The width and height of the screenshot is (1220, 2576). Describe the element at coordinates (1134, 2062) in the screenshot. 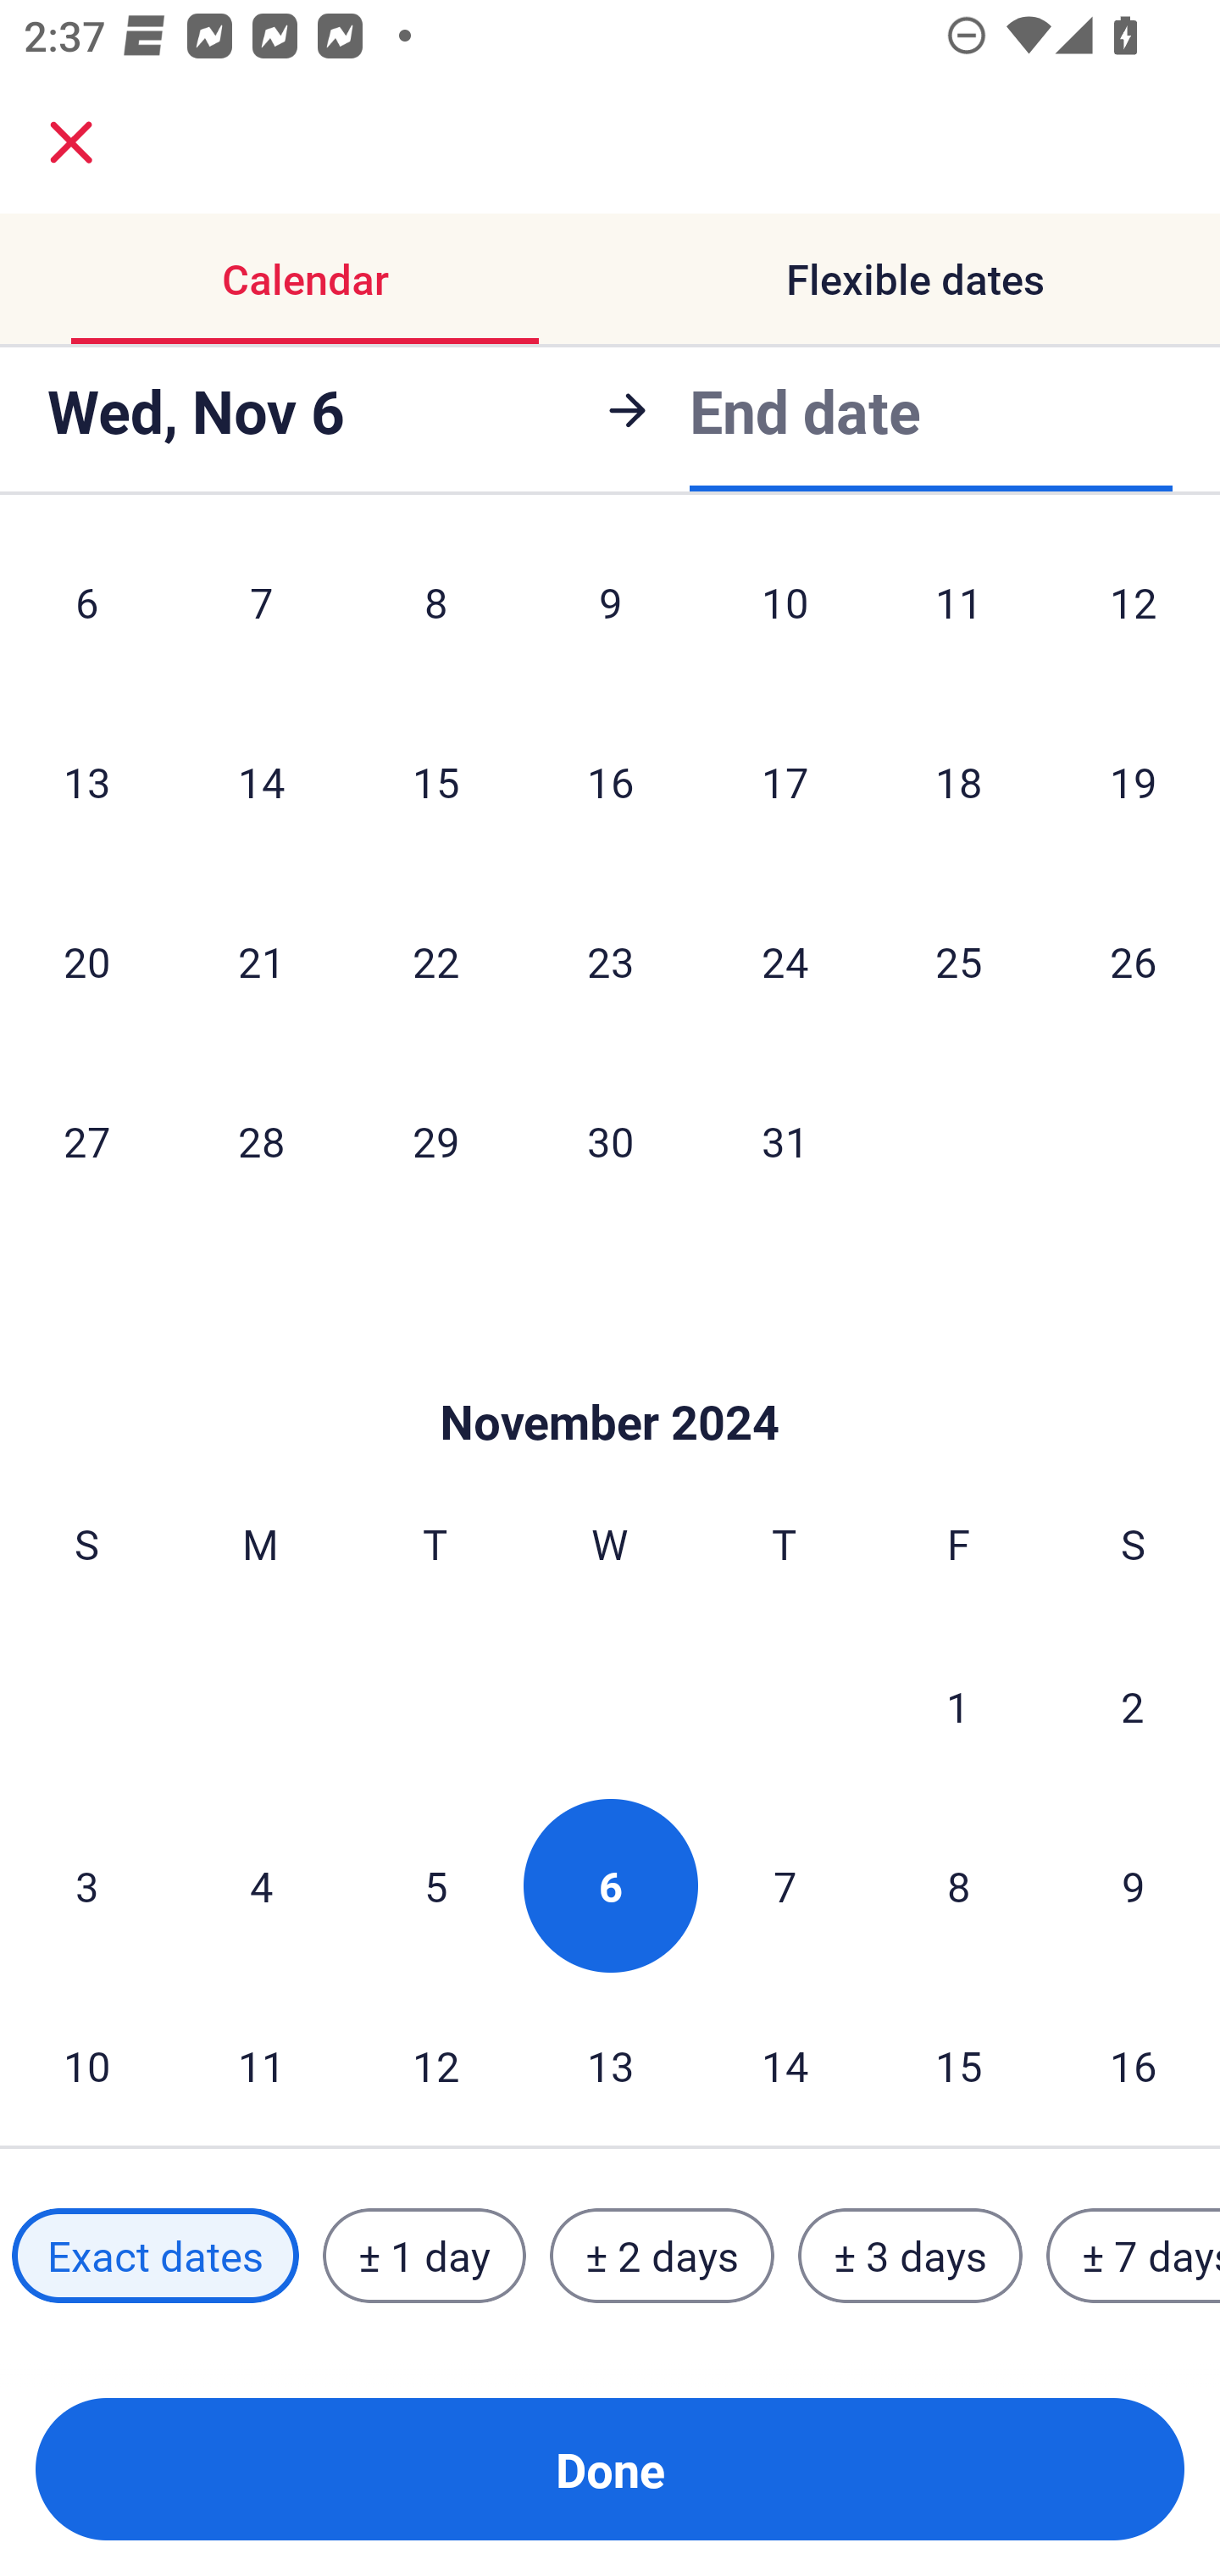

I see `16 Saturday, November 16, 2024` at that location.